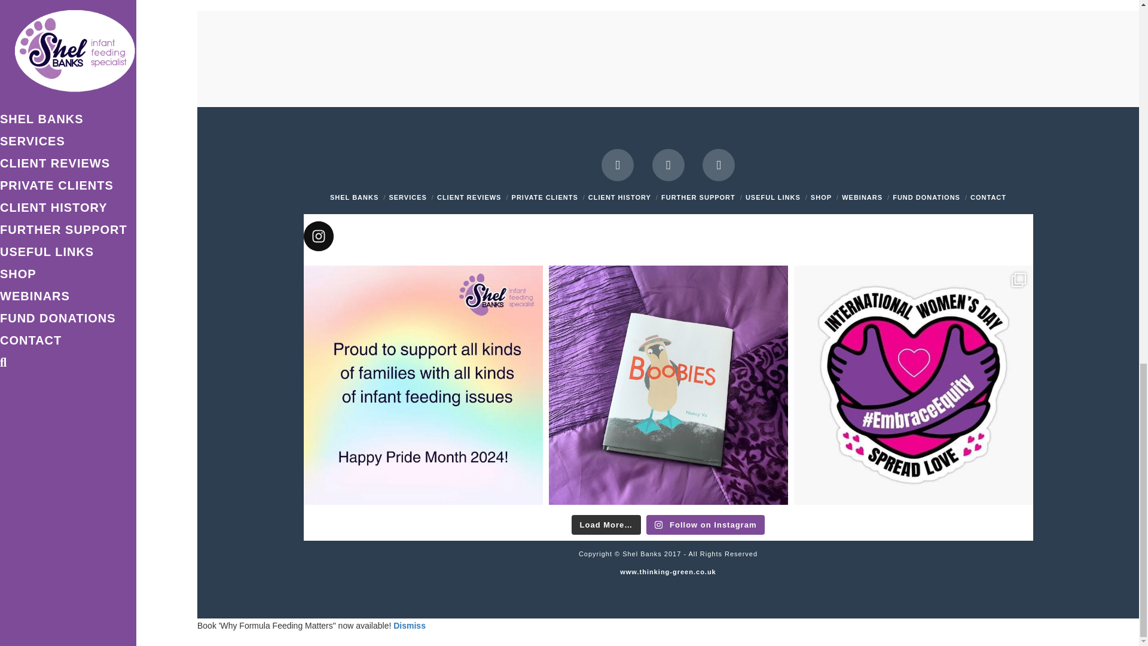 The image size is (1148, 646). I want to click on Facebook, so click(617, 165).